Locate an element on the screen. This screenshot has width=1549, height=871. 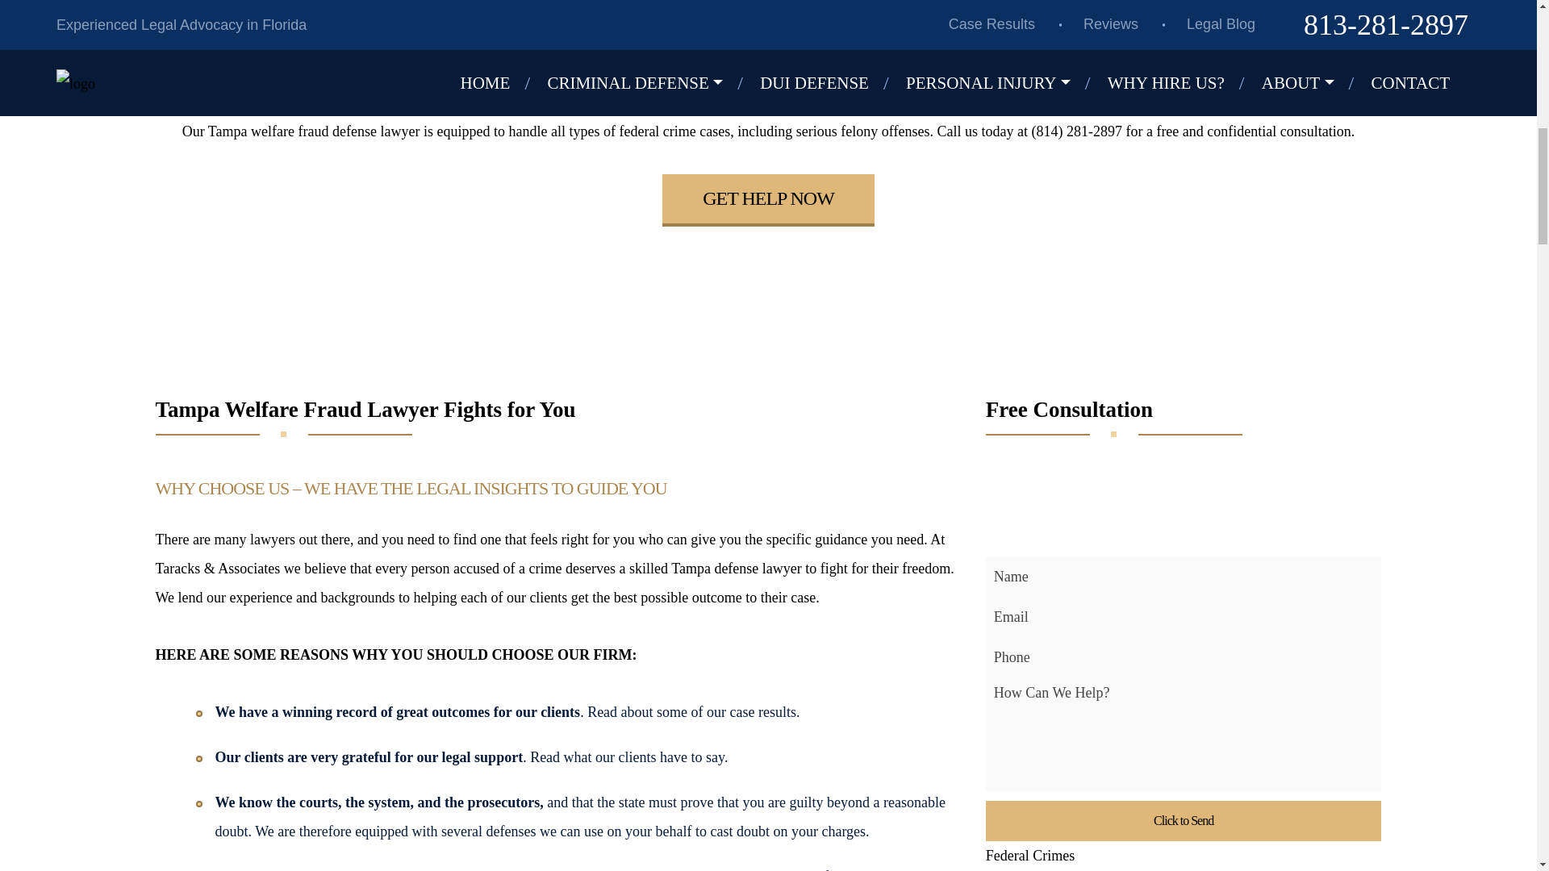
case results is located at coordinates (762, 711).